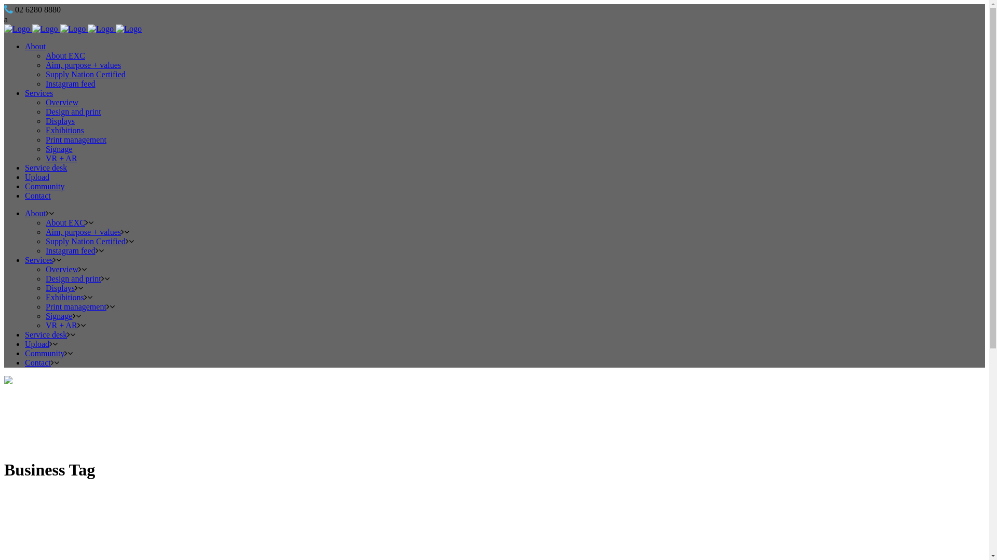 This screenshot has width=997, height=560. I want to click on Overview, so click(62, 103).